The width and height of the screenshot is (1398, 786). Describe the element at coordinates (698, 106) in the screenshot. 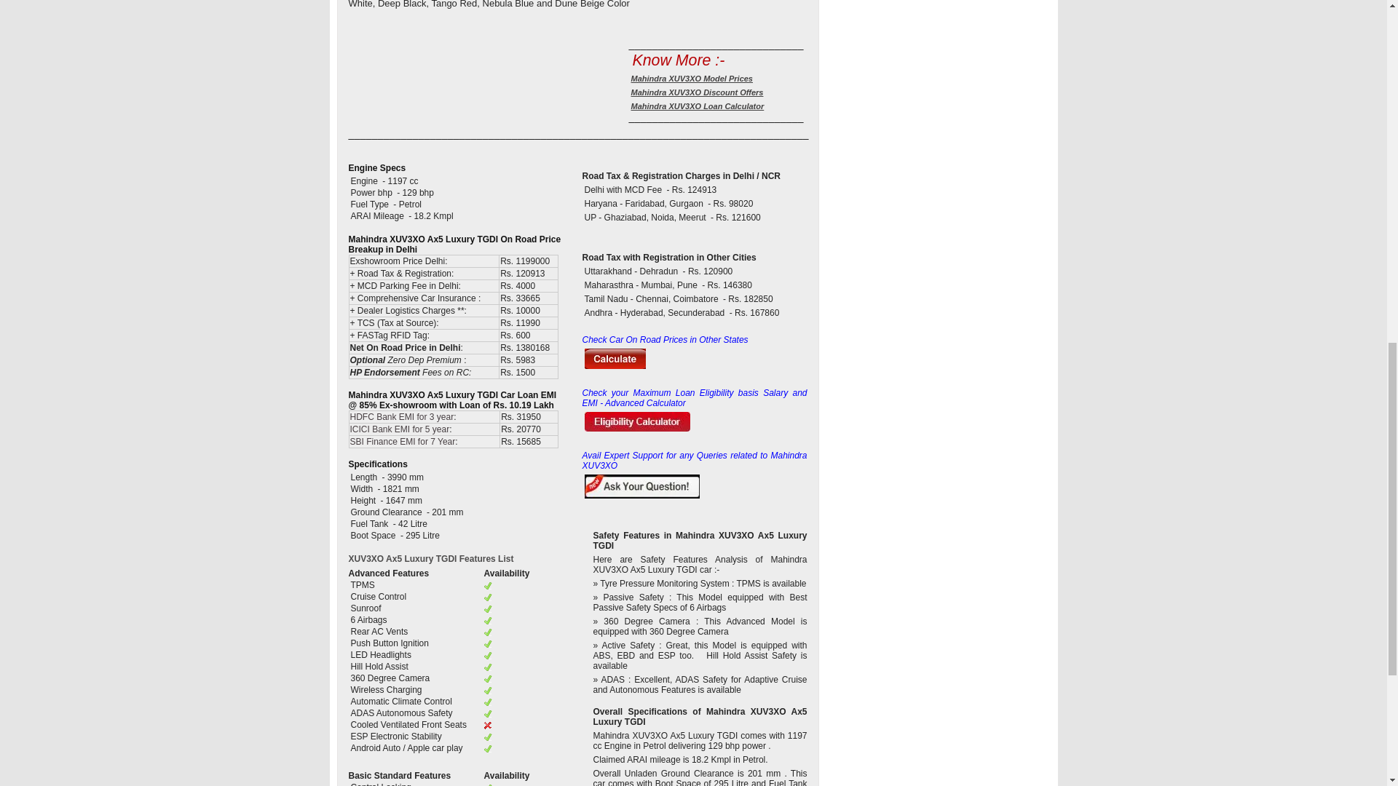

I see `Mahindra XUV3XO Loan Calculator` at that location.